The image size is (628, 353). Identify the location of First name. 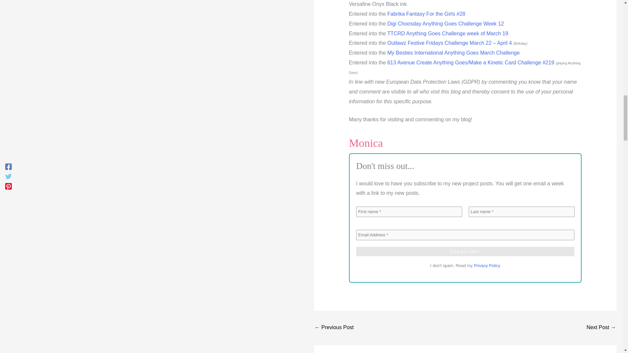
(409, 212).